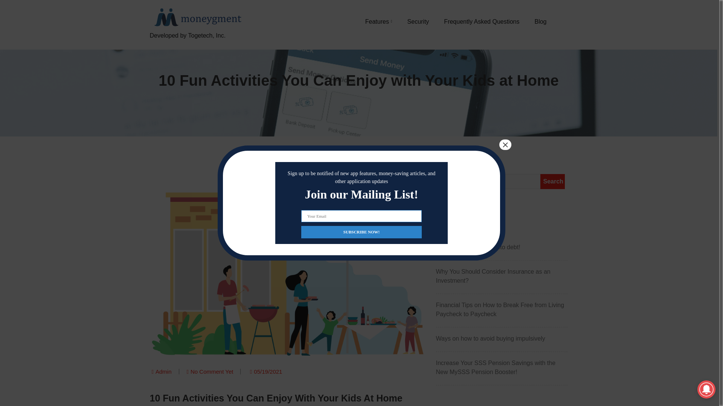  I want to click on Mistakes that pull you into debt!, so click(502, 247).